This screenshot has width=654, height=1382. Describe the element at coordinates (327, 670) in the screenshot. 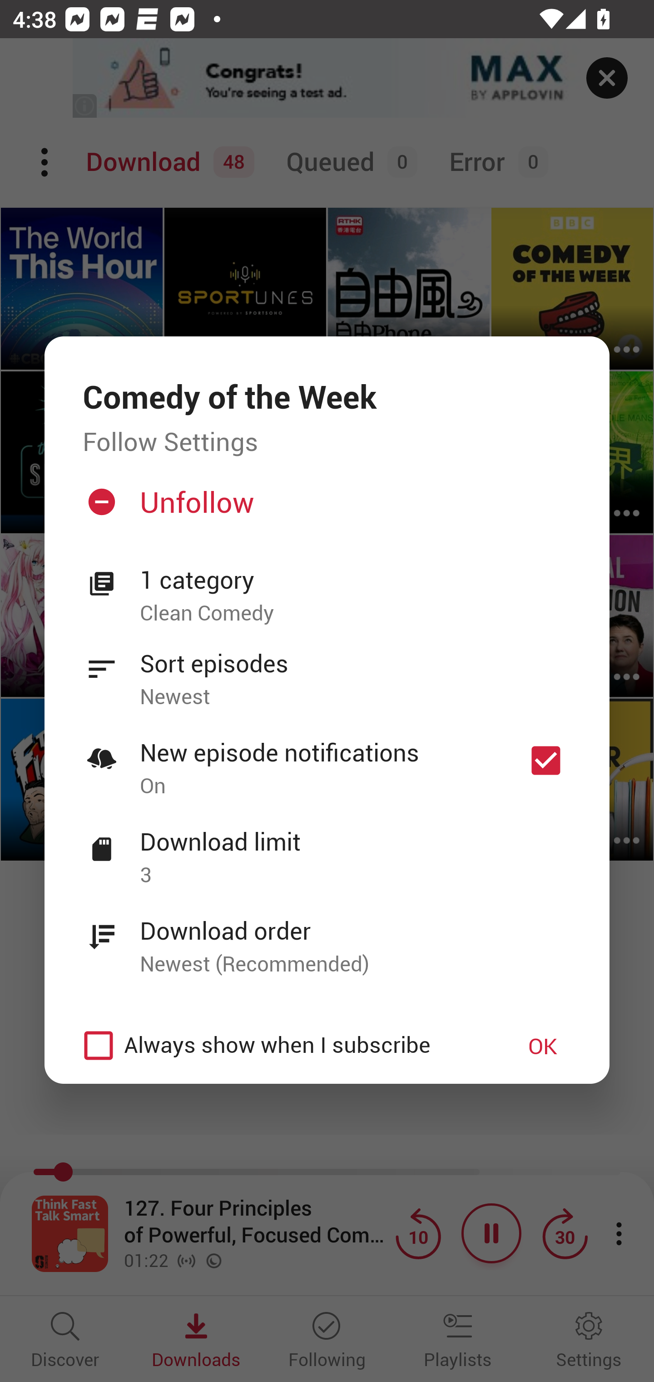

I see `Sort episodes Newest` at that location.